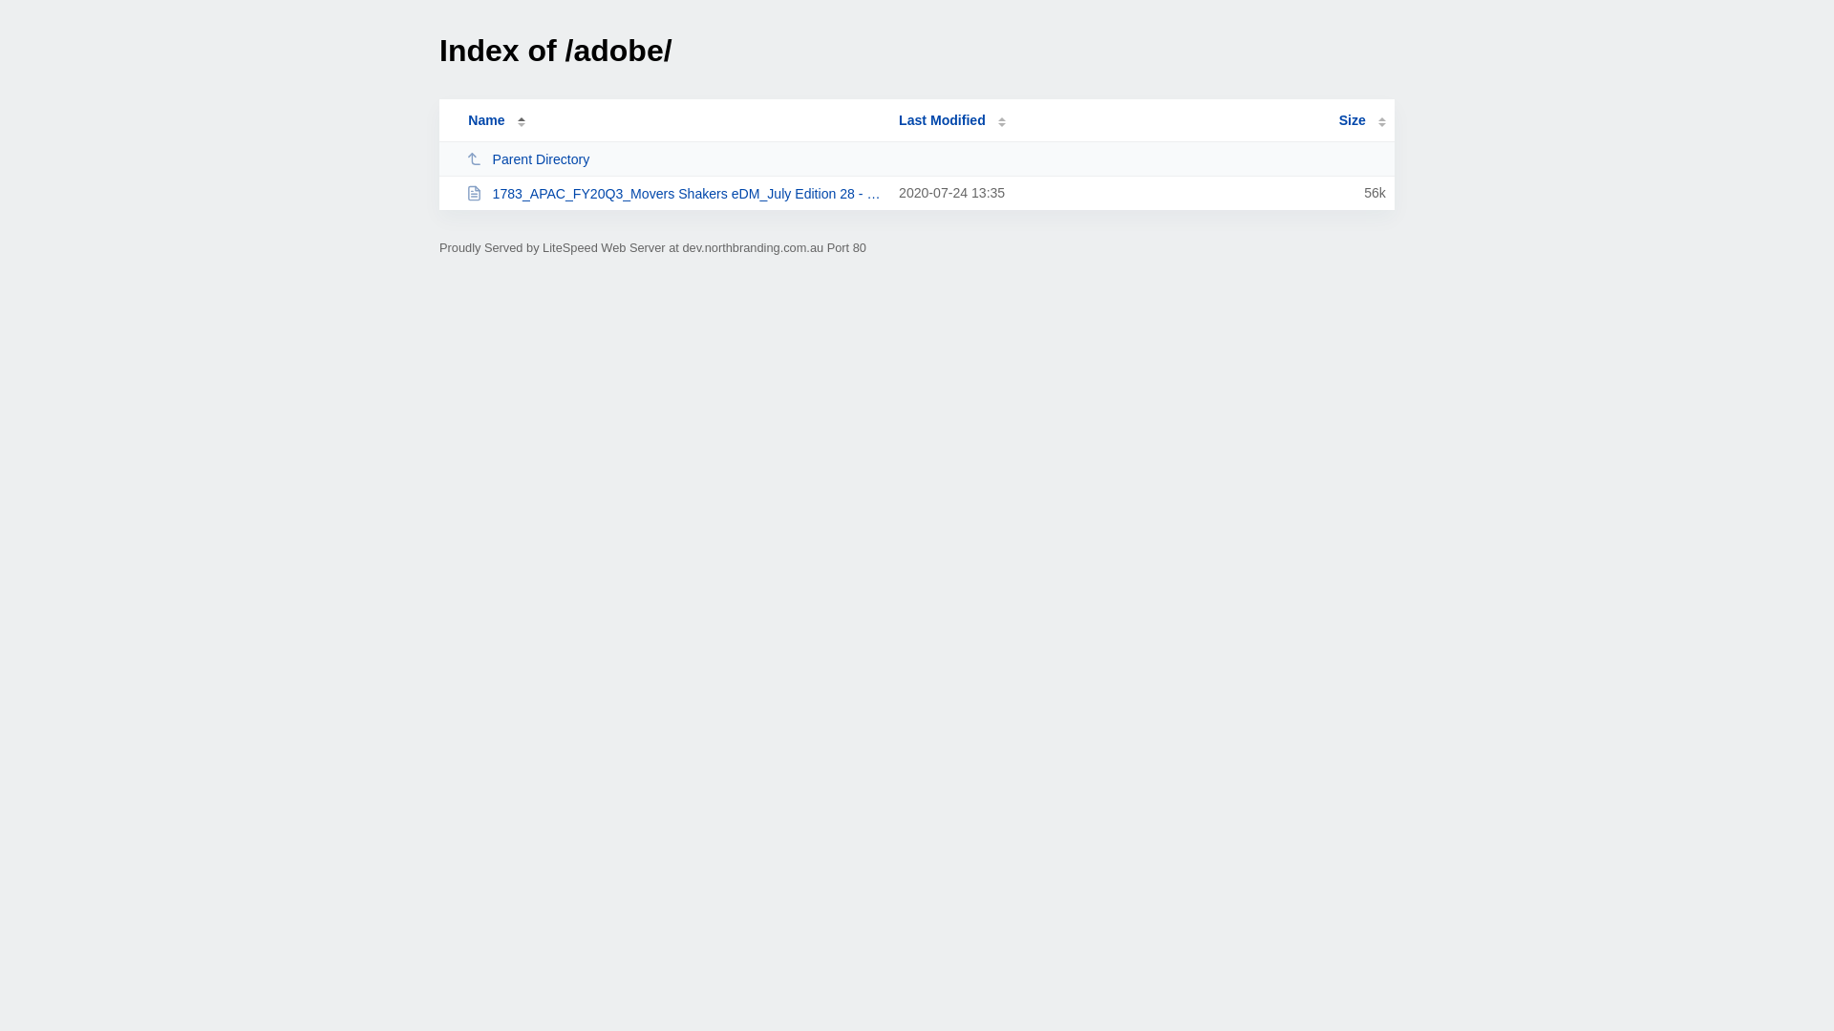 The width and height of the screenshot is (1834, 1031). I want to click on Size, so click(1362, 120).